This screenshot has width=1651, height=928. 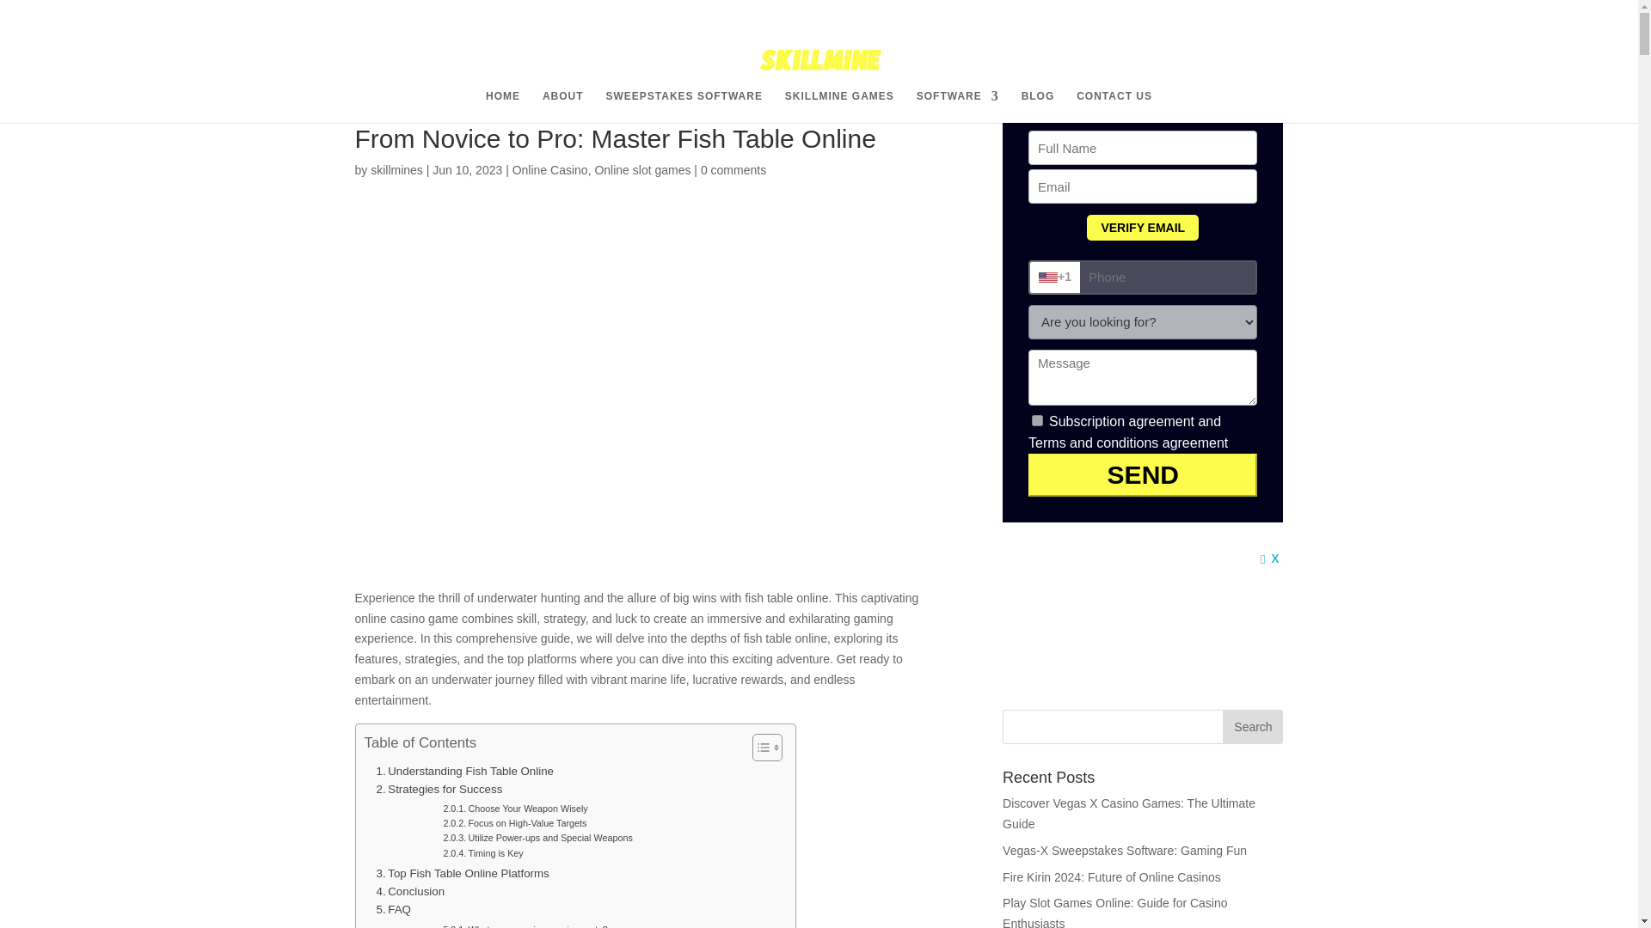 What do you see at coordinates (525, 925) in the screenshot?
I see `What are wagering requirements?` at bounding box center [525, 925].